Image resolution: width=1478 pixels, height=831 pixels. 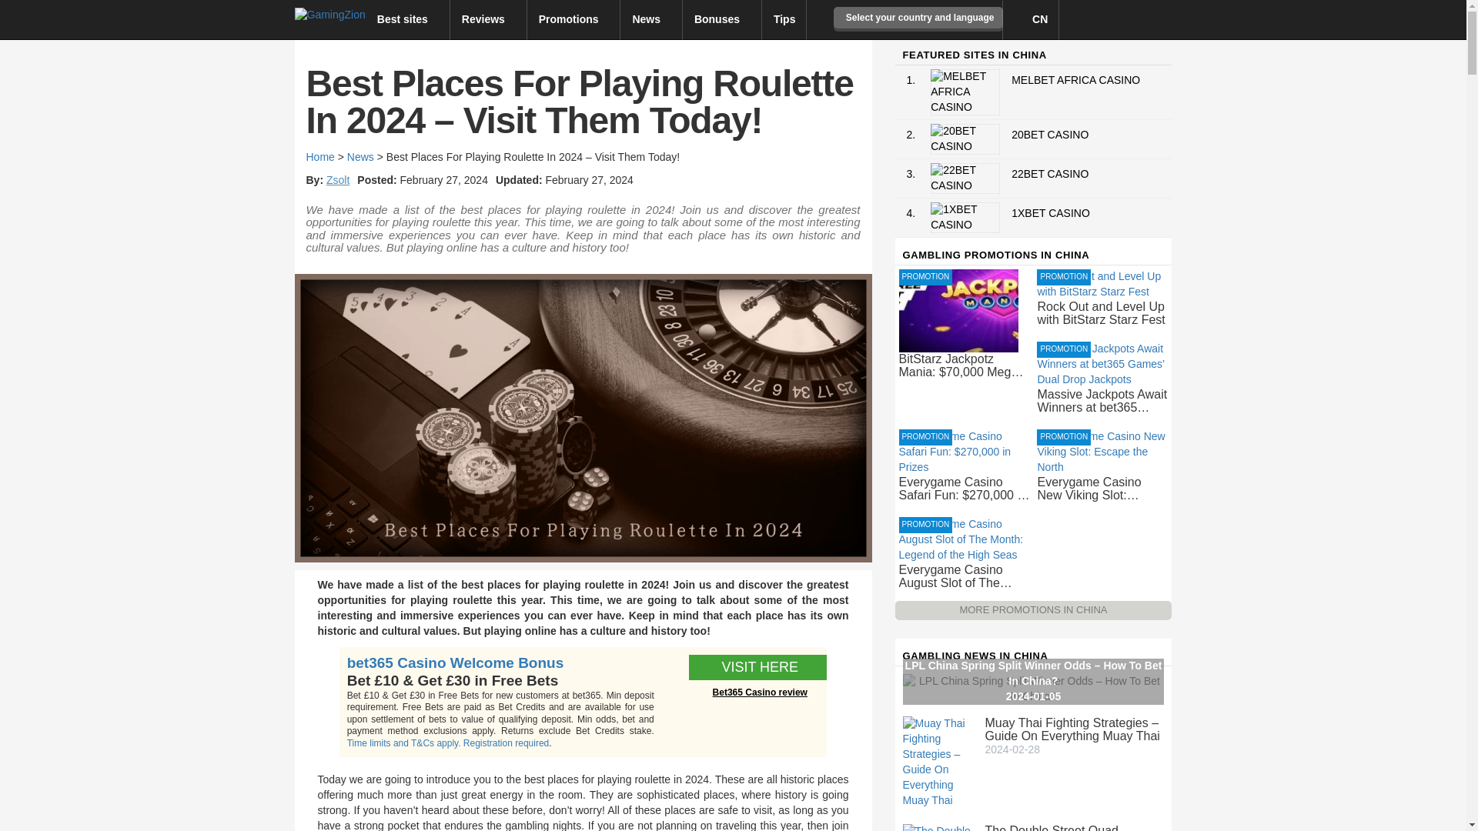 What do you see at coordinates (722, 18) in the screenshot?
I see `Bonuses` at bounding box center [722, 18].